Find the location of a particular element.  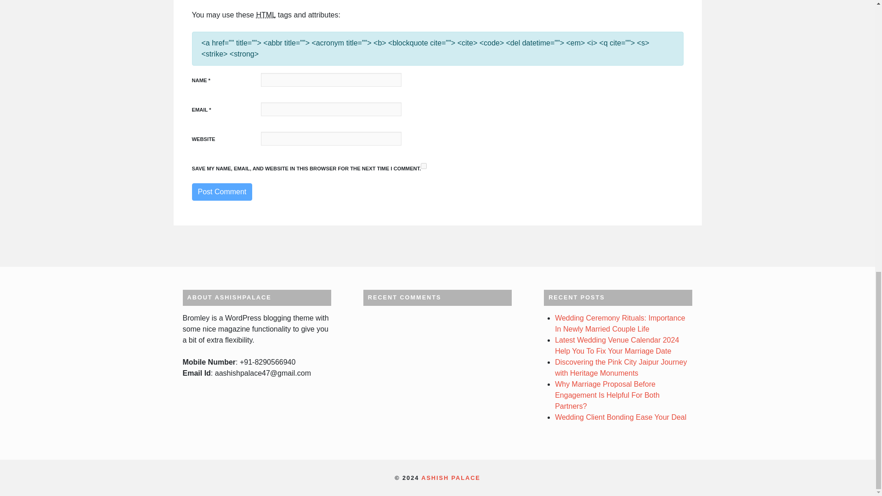

ASHISH PALACE is located at coordinates (451, 478).